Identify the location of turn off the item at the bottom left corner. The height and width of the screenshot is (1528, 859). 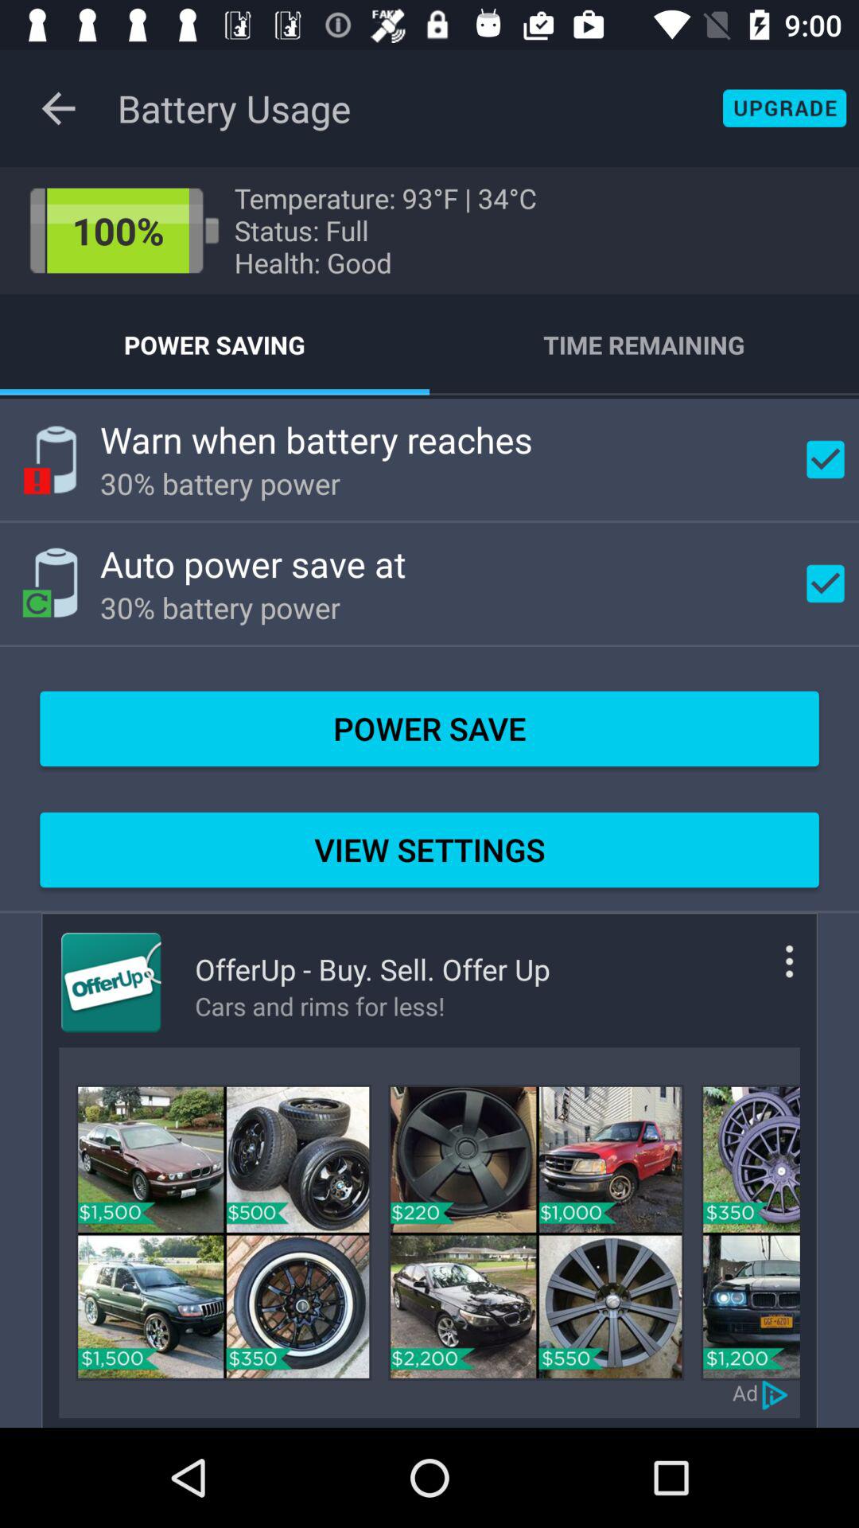
(223, 1232).